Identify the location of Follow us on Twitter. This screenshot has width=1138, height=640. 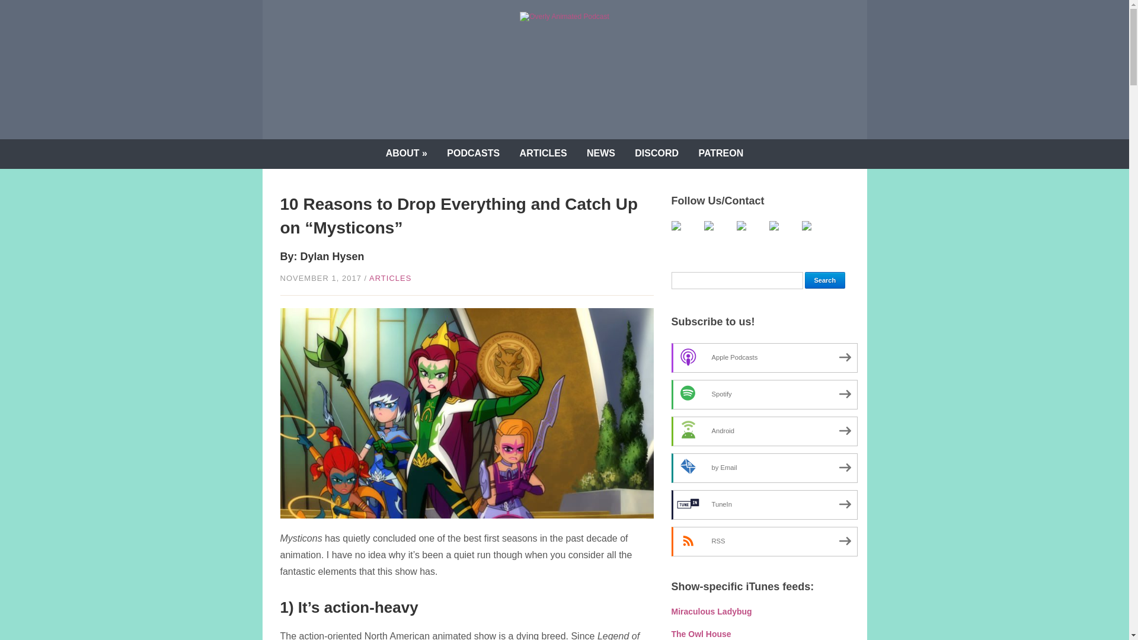
(685, 235).